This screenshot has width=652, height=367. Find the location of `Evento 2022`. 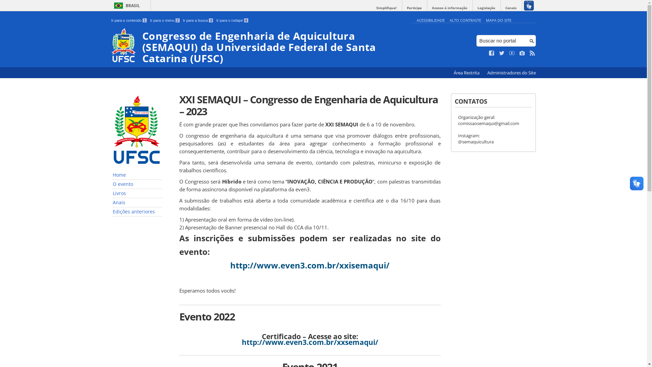

Evento 2022 is located at coordinates (310, 317).